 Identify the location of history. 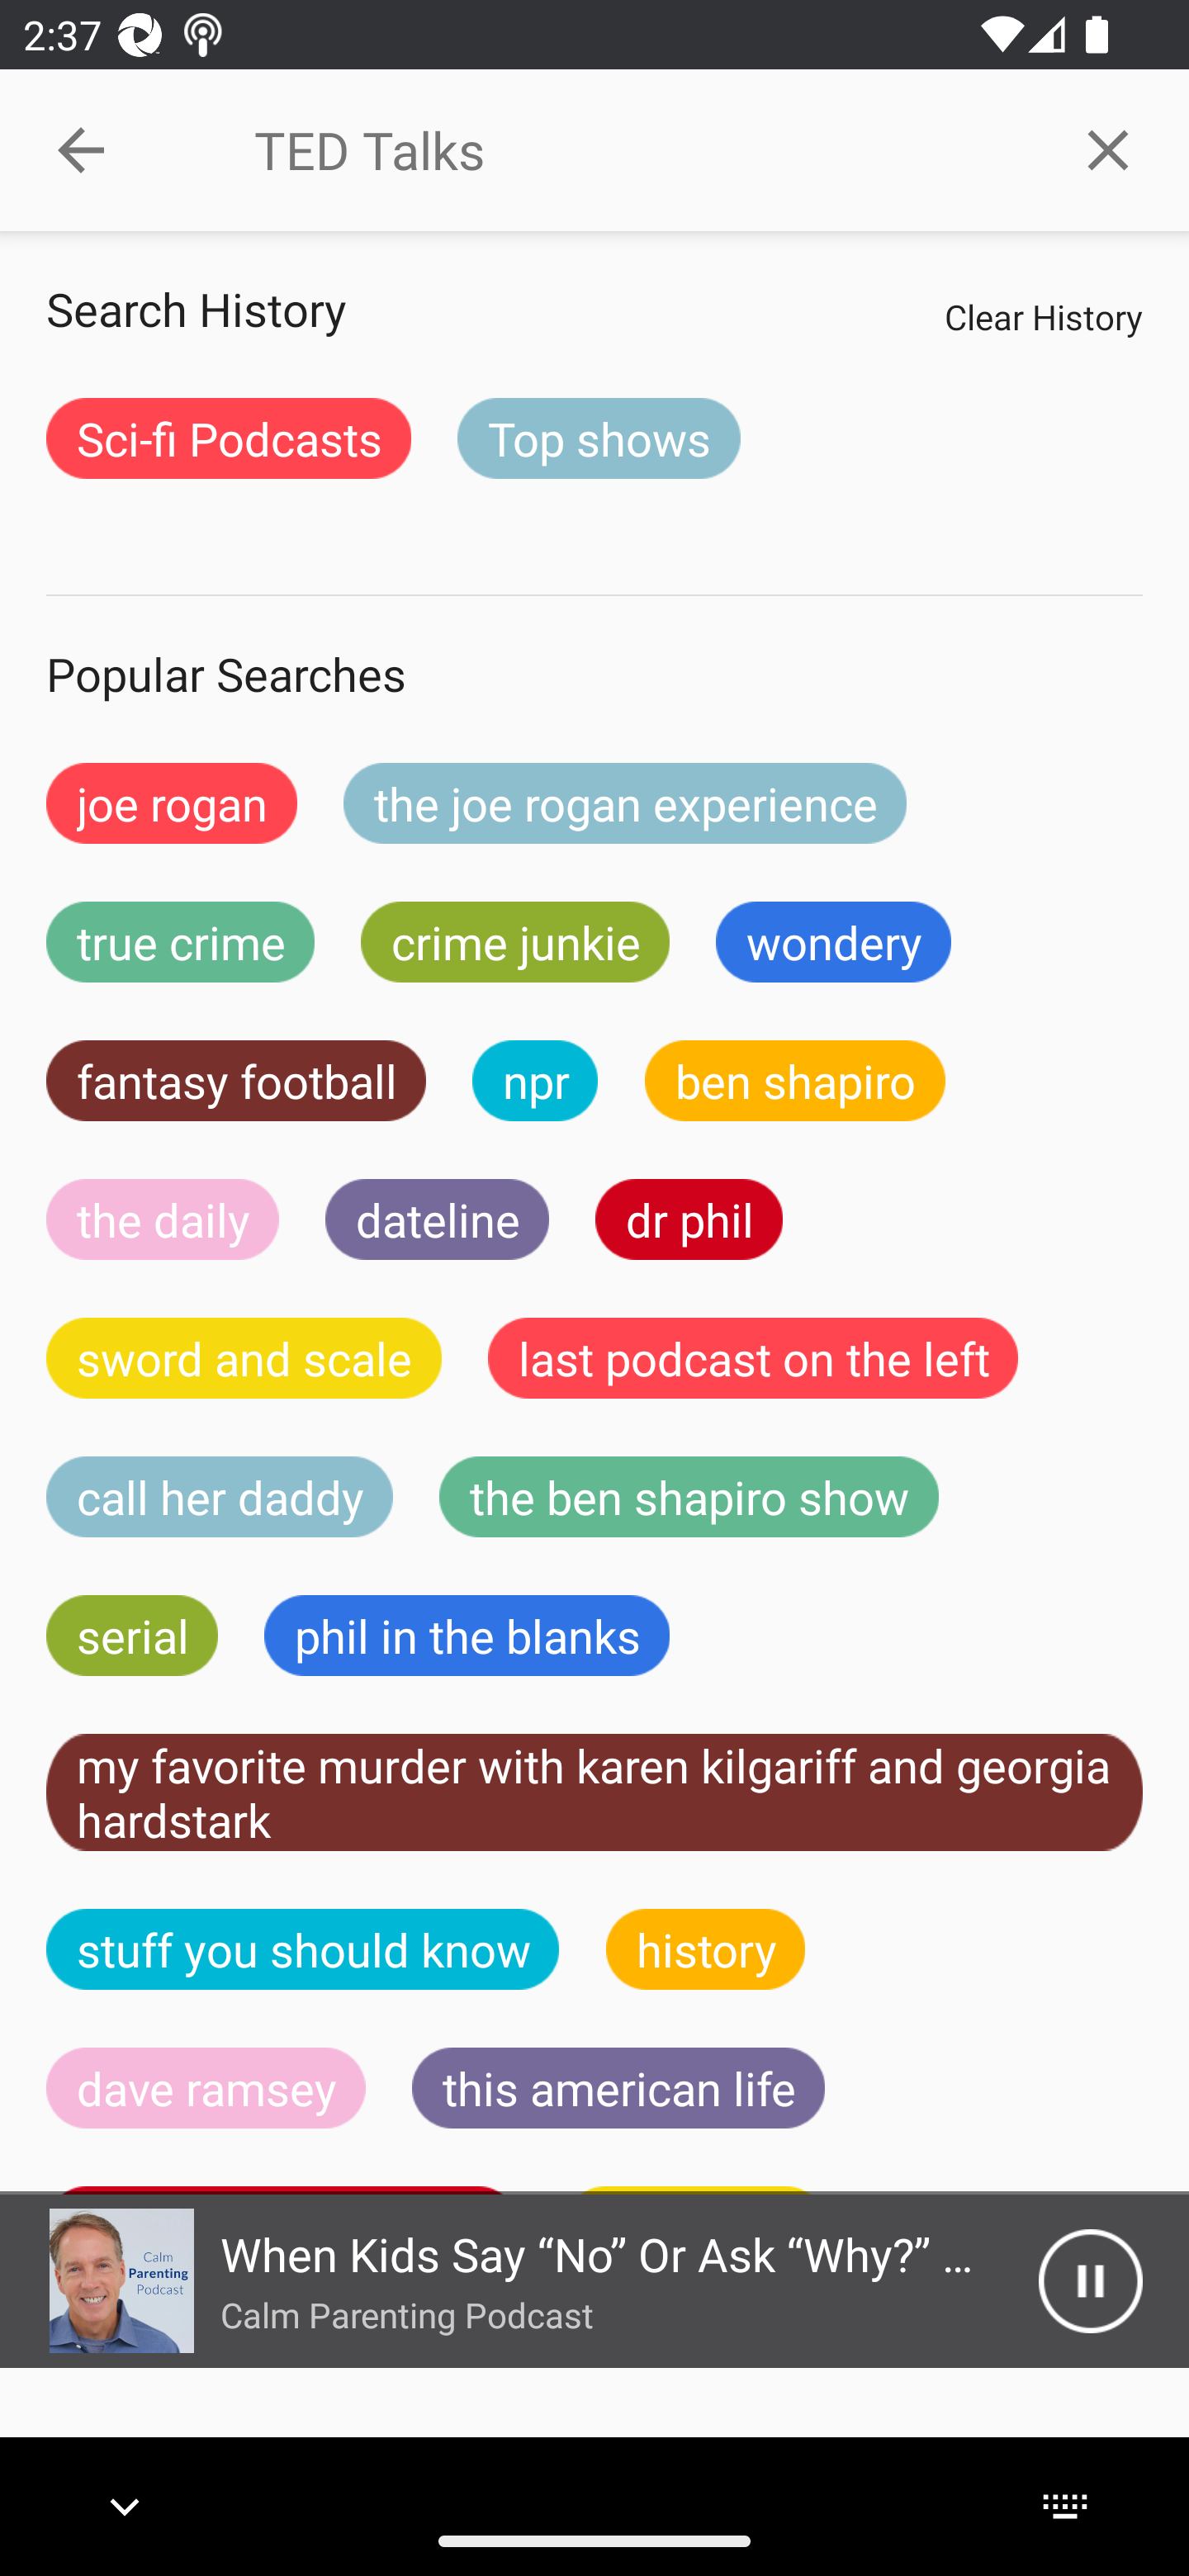
(706, 1949).